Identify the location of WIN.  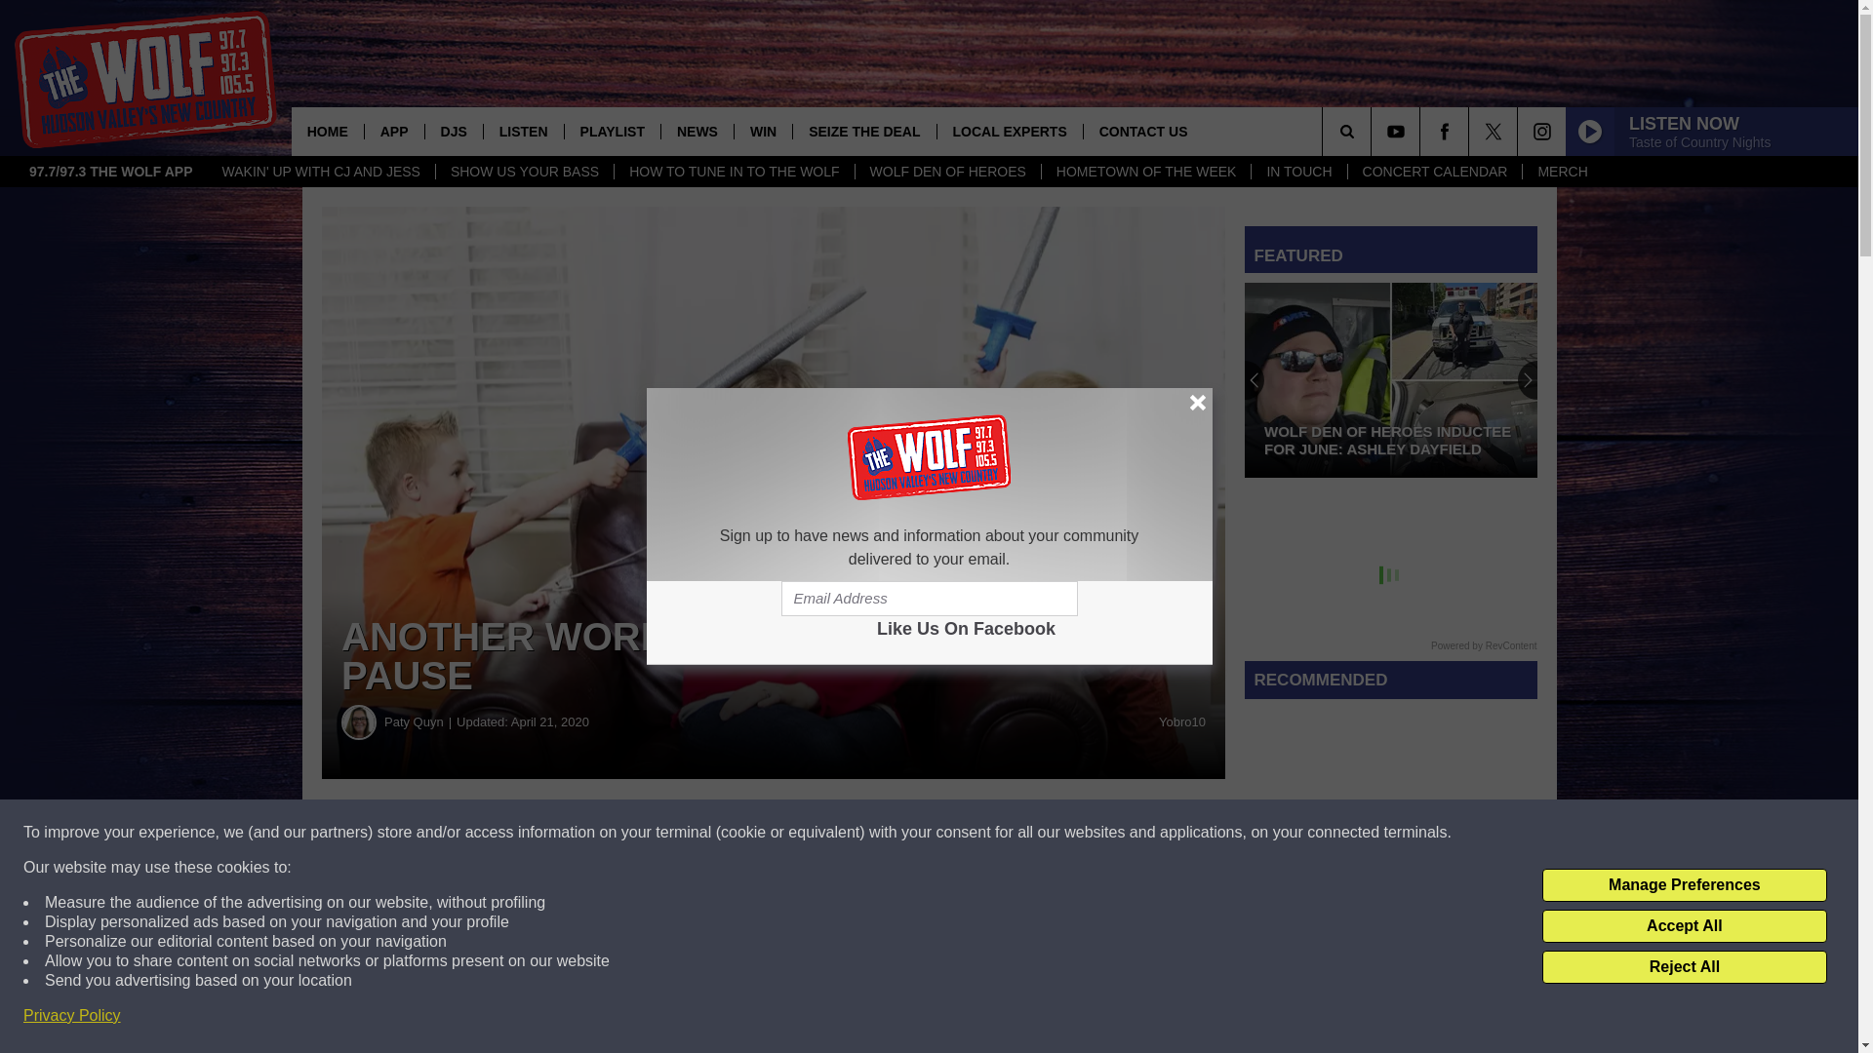
(763, 131).